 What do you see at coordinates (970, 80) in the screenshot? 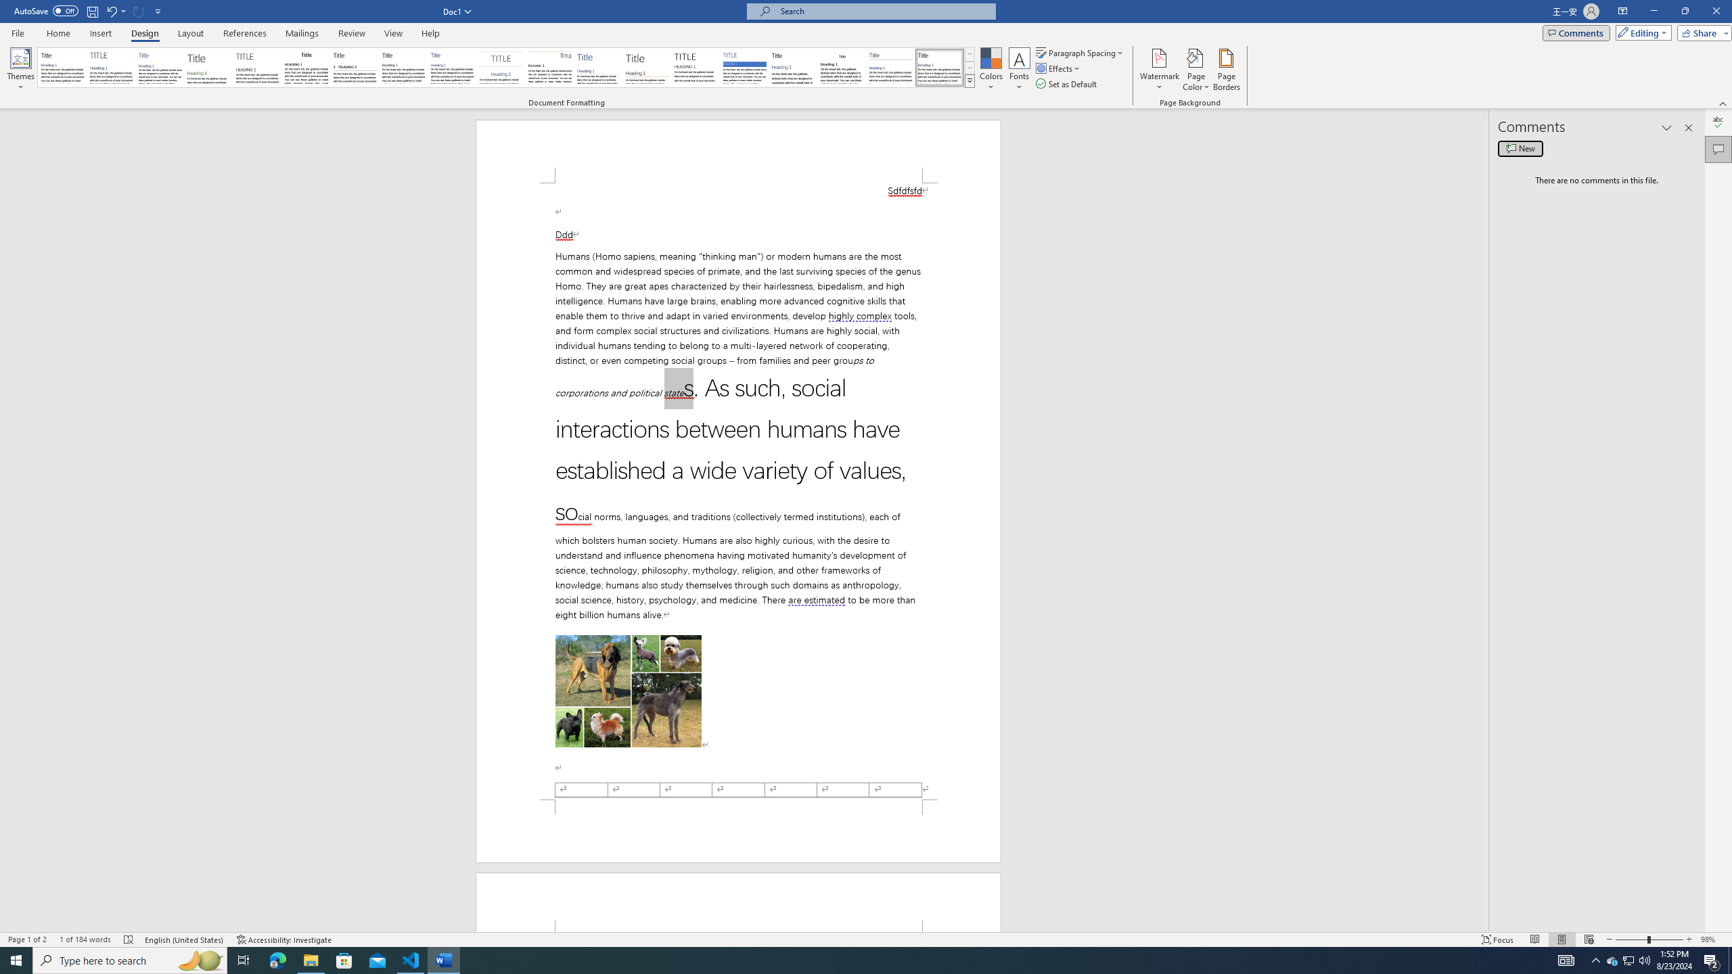
I see `Style Set` at bounding box center [970, 80].